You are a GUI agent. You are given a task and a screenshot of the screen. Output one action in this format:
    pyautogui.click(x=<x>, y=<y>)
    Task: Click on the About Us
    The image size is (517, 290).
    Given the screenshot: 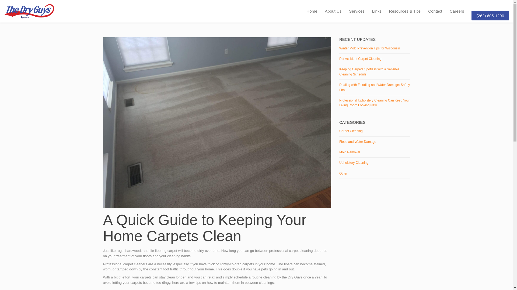 What is the action you would take?
    pyautogui.click(x=333, y=11)
    